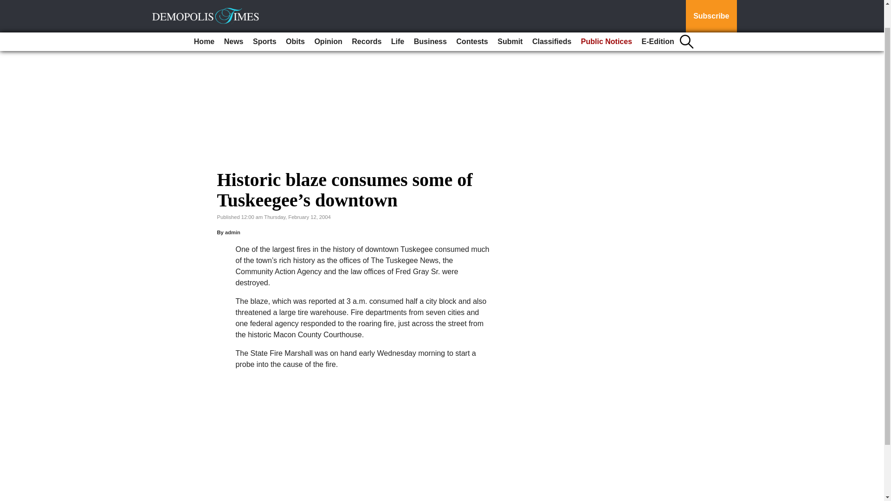 Image resolution: width=891 pixels, height=501 pixels. What do you see at coordinates (328, 16) in the screenshot?
I see `Opinion` at bounding box center [328, 16].